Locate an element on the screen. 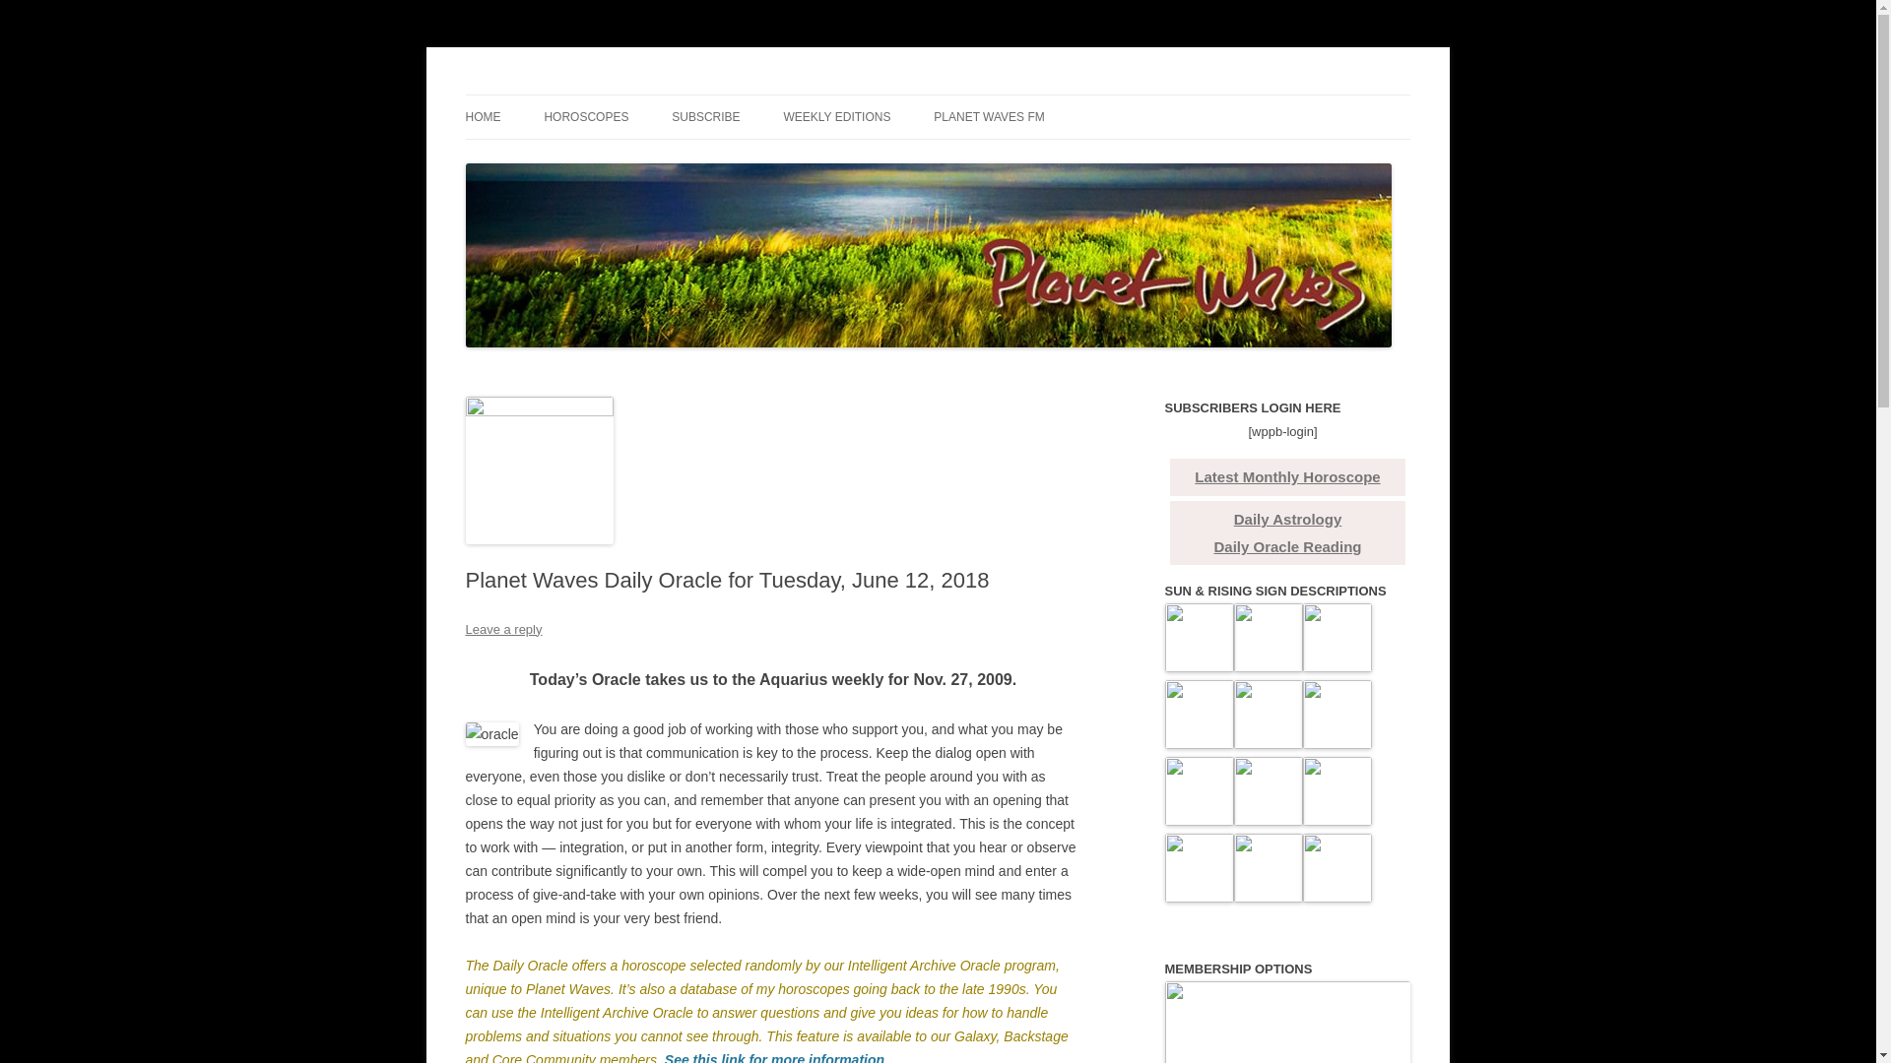 The image size is (1891, 1063). HOROSCOPES is located at coordinates (585, 117).